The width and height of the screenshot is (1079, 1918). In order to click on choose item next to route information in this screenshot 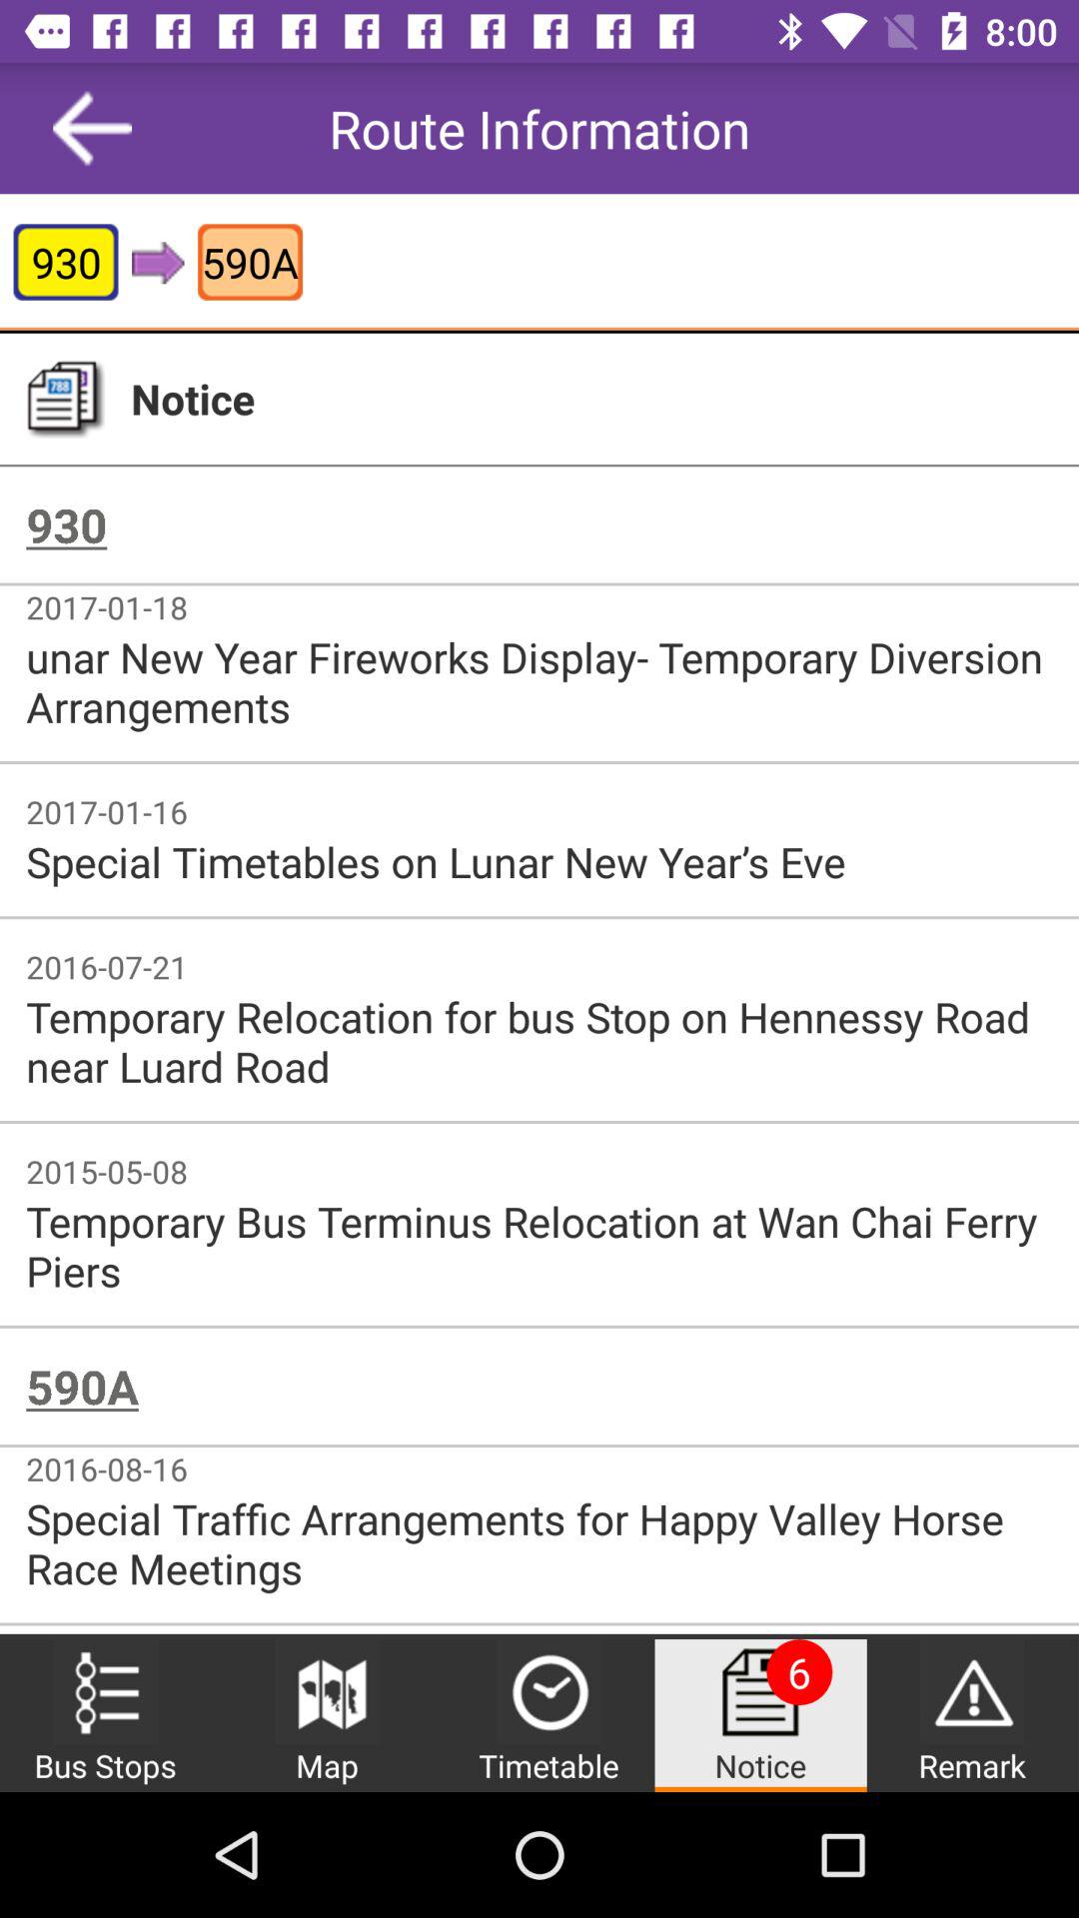, I will do `click(92, 128)`.